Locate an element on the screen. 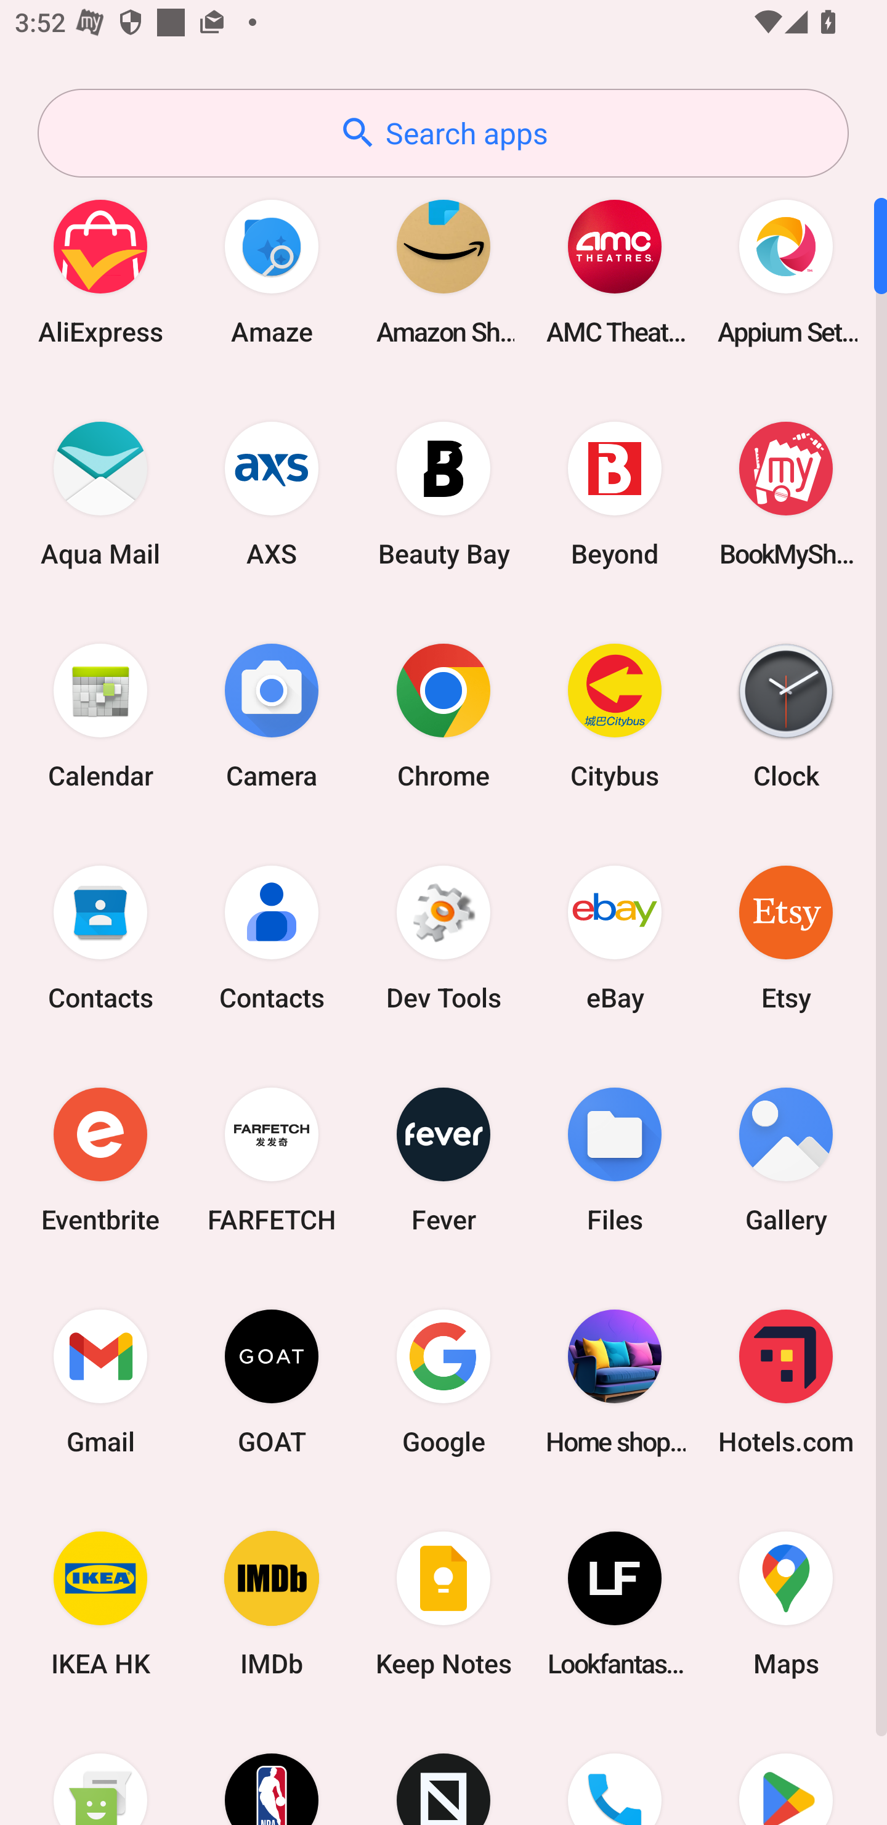 Image resolution: width=887 pixels, height=1825 pixels. Fever is located at coordinates (443, 1159).